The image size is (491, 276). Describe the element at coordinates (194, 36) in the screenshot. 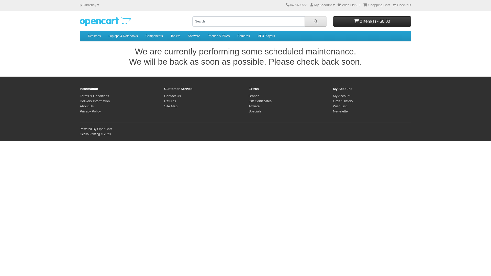

I see `Software` at that location.